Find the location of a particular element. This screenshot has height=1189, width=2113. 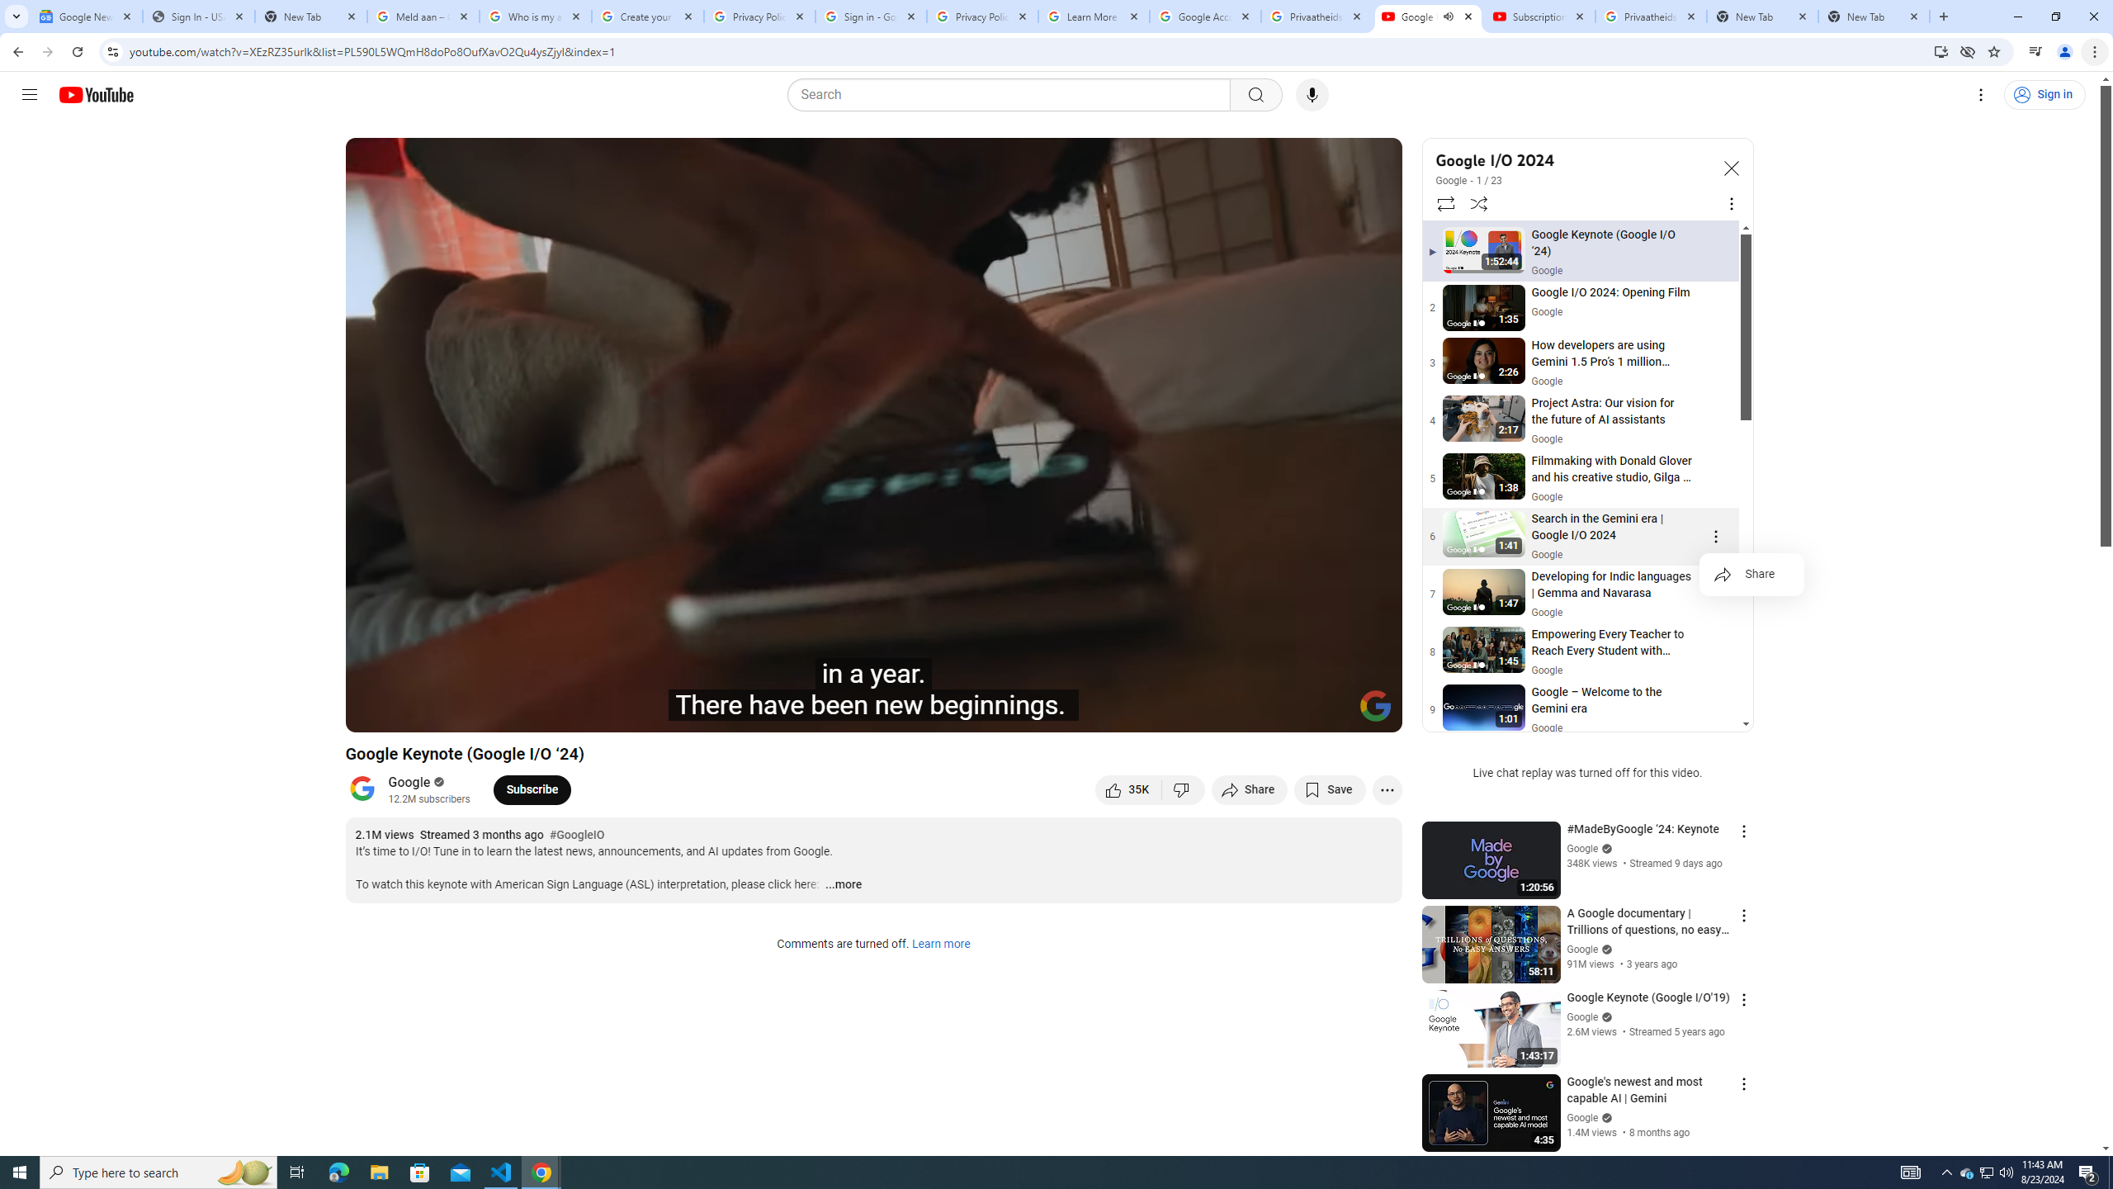

Mute (m) is located at coordinates (490, 713).